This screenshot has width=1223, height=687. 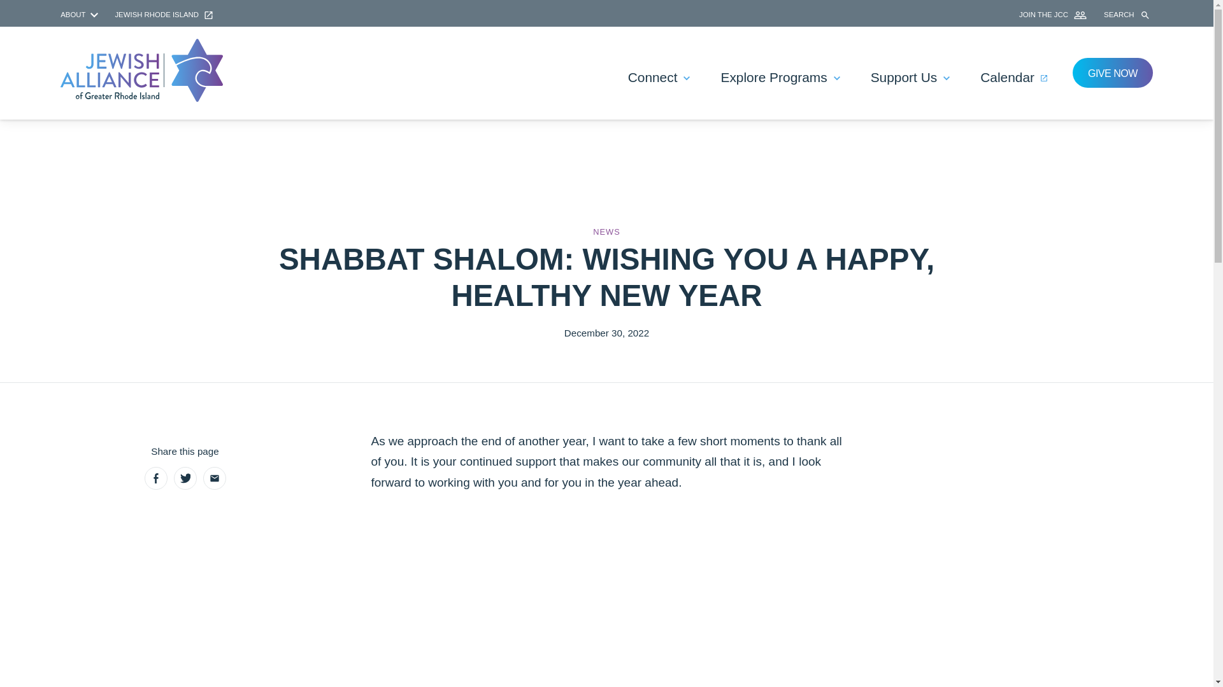 What do you see at coordinates (164, 15) in the screenshot?
I see `JEWISH RHODE ISLAND` at bounding box center [164, 15].